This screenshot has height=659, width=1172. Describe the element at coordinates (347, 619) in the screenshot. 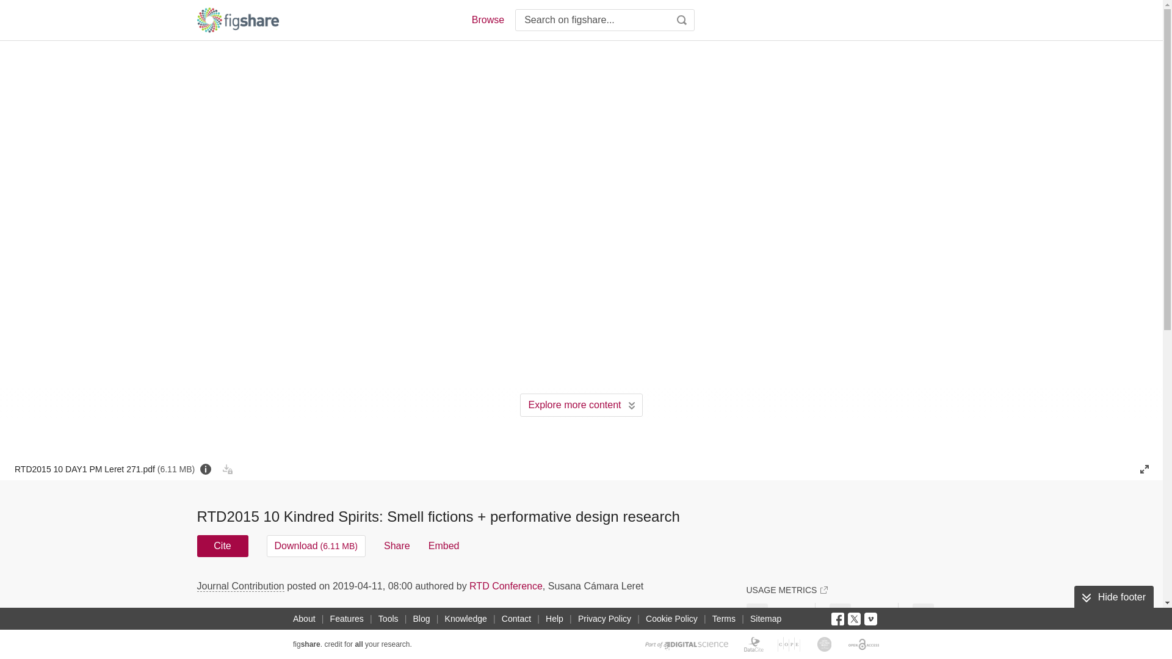

I see `Features` at that location.